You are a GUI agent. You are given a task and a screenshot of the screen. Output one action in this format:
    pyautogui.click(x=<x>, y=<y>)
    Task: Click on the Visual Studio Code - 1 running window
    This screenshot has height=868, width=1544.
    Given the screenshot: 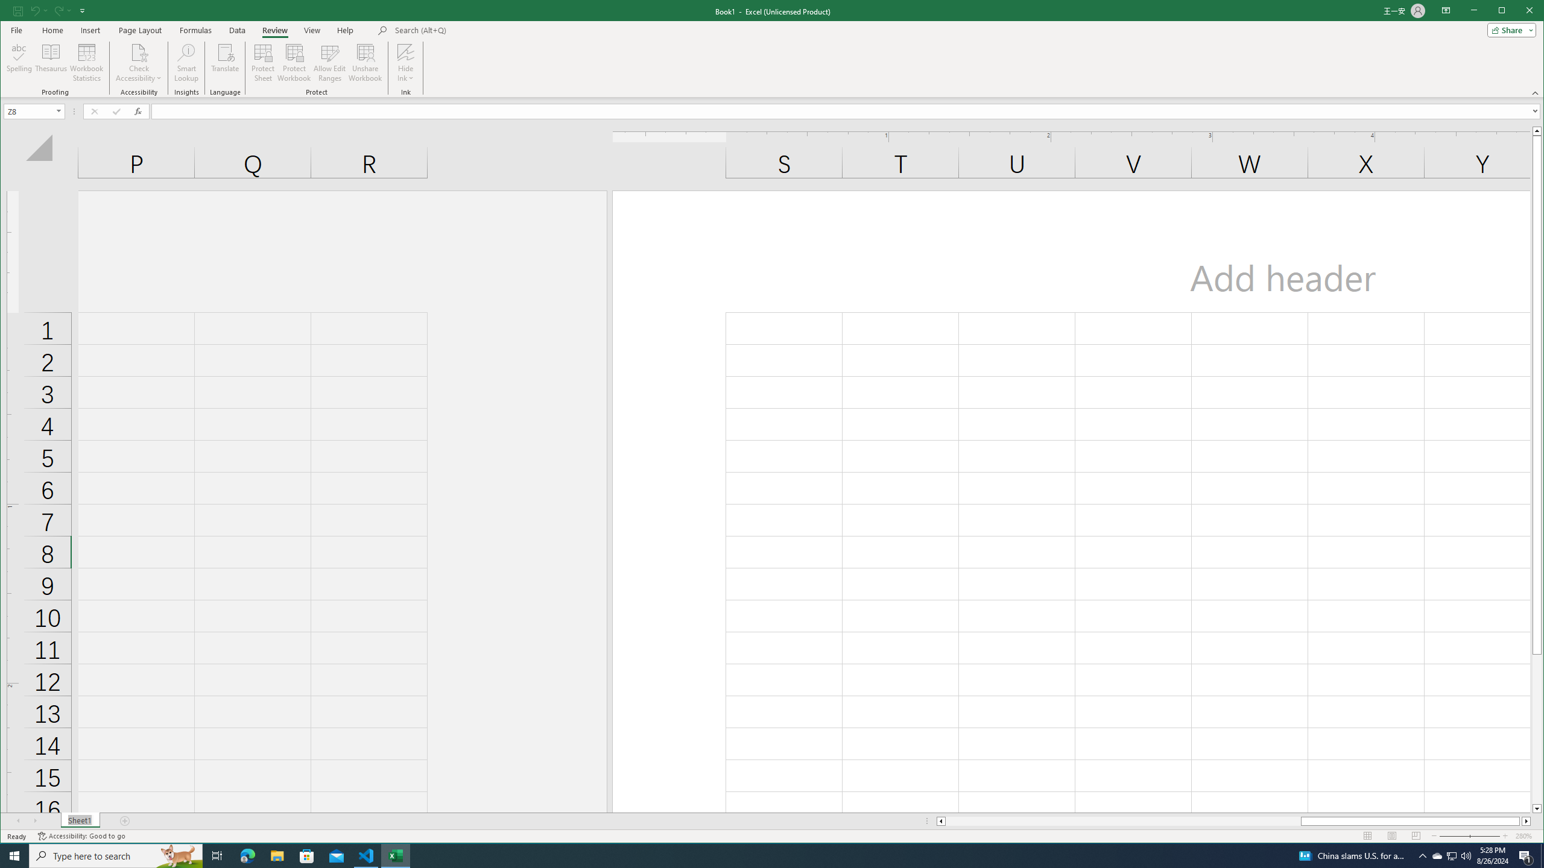 What is the action you would take?
    pyautogui.click(x=367, y=856)
    